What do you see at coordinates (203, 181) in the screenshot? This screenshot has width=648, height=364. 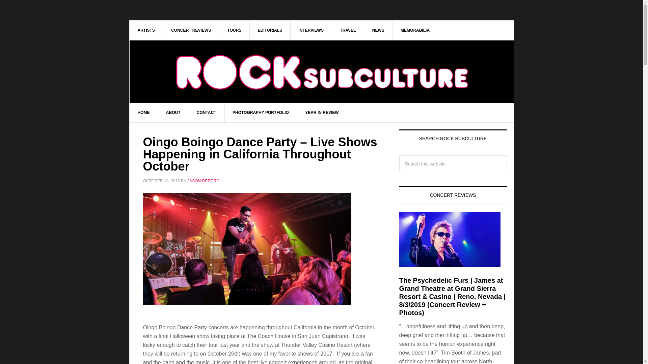 I see `JASON DEBORD` at bounding box center [203, 181].